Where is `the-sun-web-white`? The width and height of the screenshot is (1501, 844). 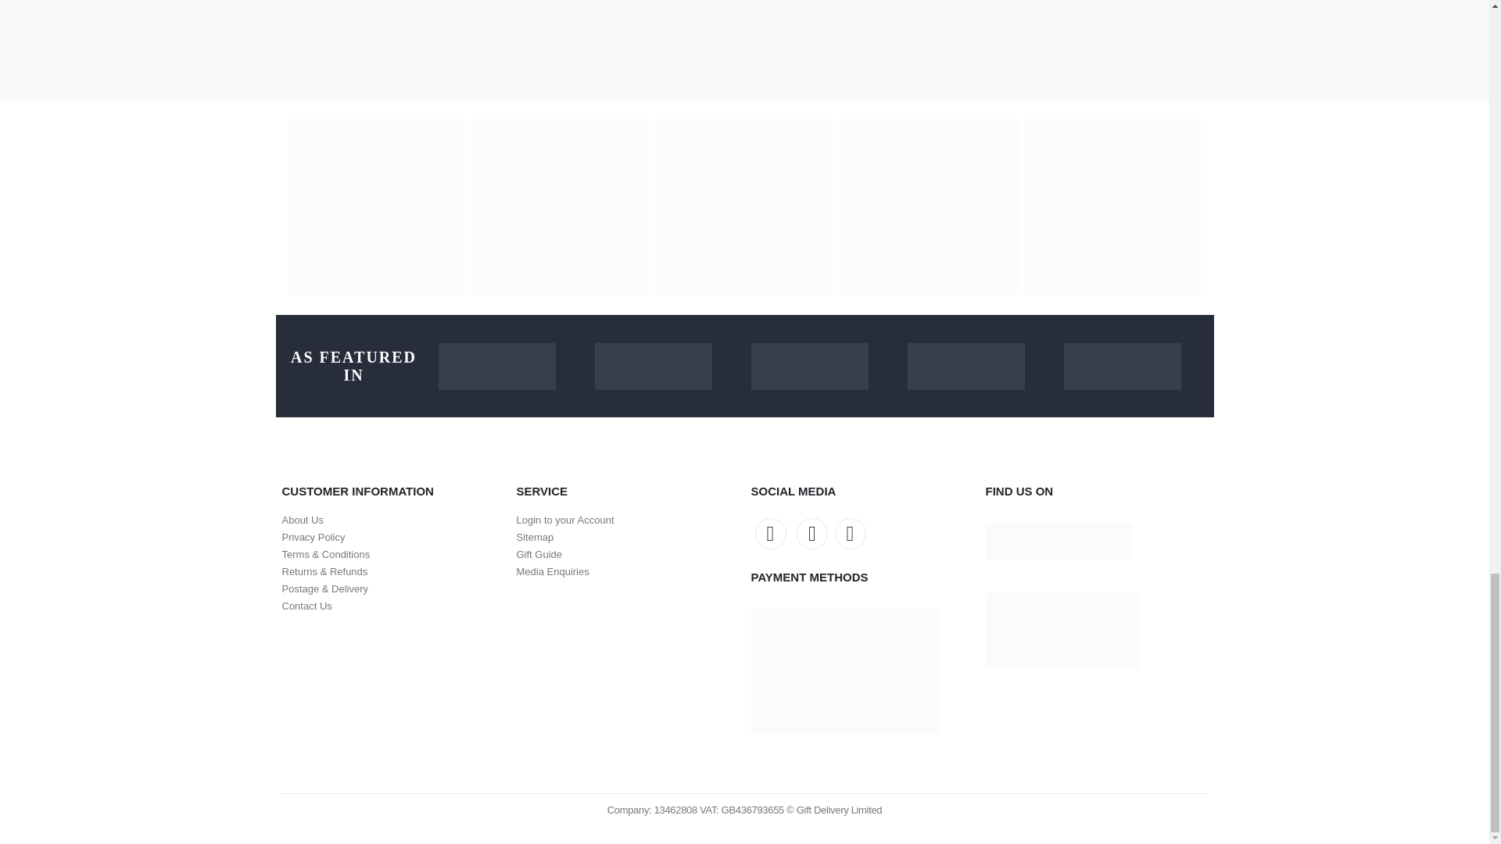
the-sun-web-white is located at coordinates (496, 366).